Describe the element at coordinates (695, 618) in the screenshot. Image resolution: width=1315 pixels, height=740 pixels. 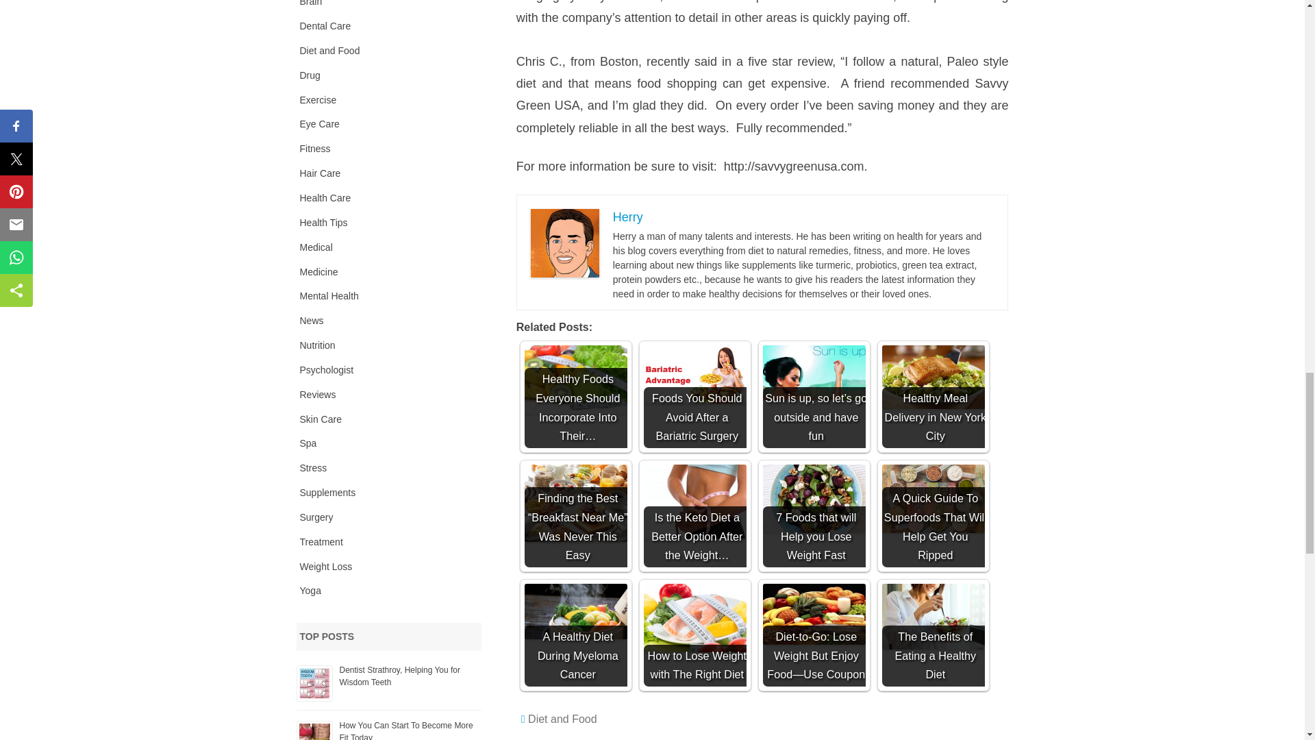
I see `How to Lose Weight with The Right Diet` at that location.